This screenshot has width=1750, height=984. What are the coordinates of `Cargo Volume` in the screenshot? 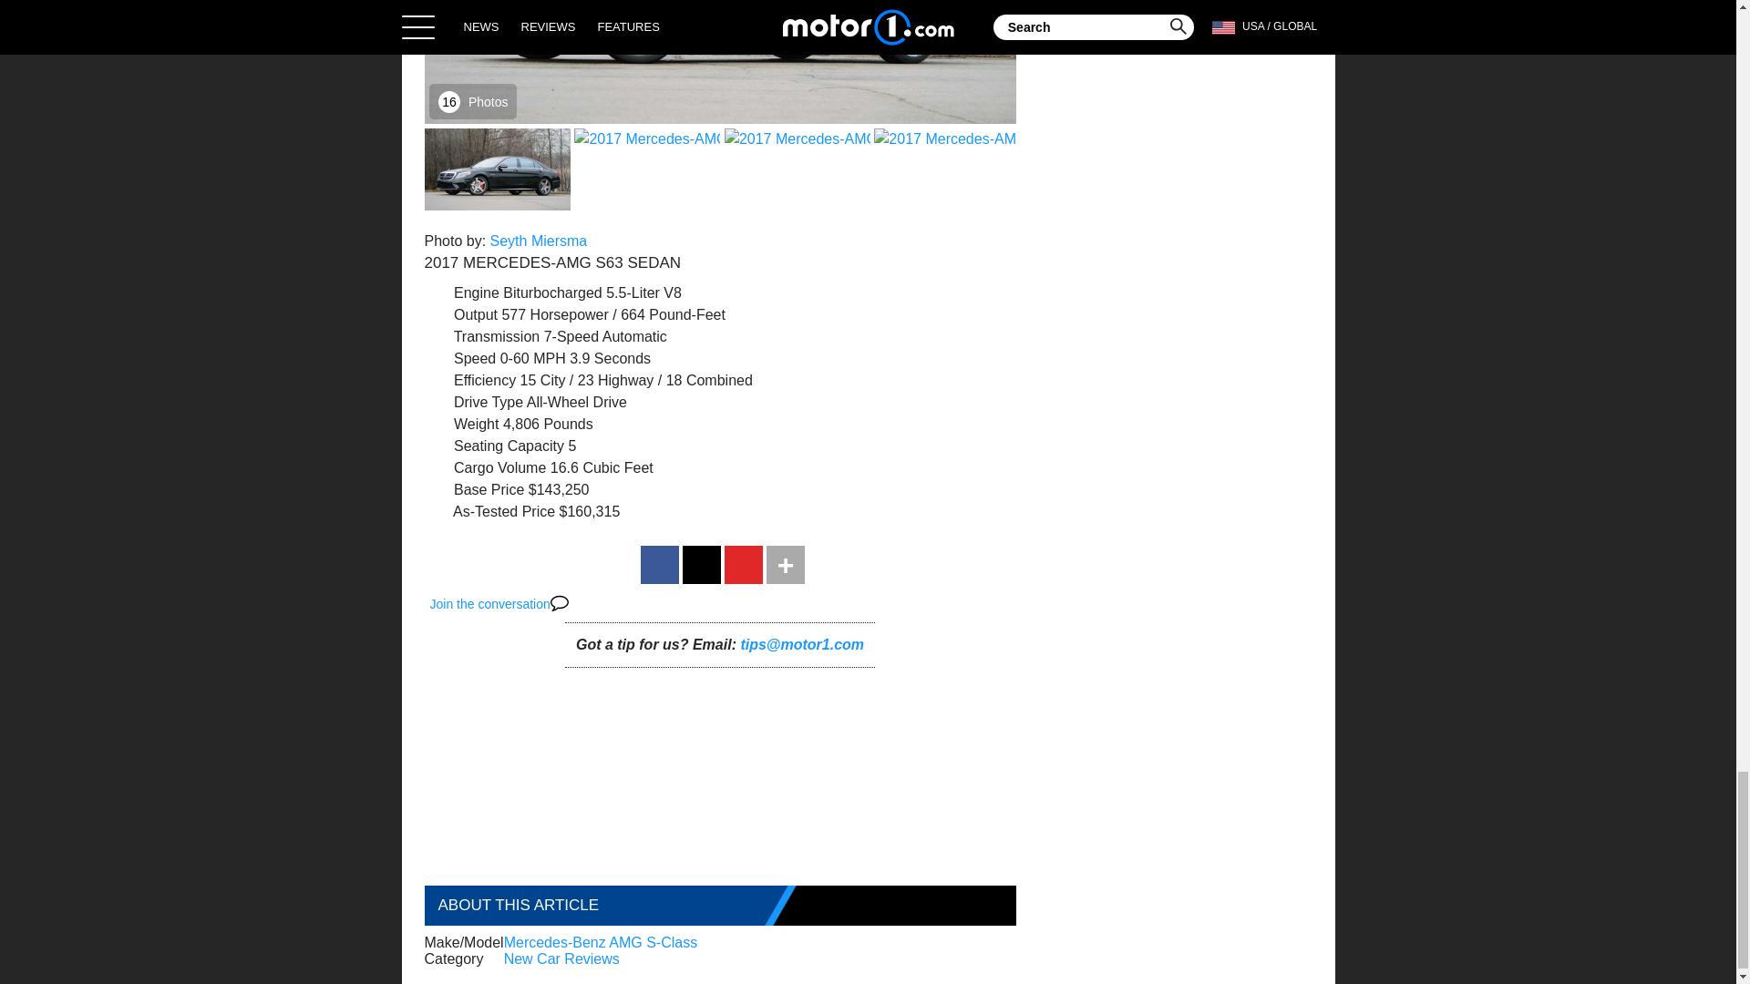 It's located at (488, 461).